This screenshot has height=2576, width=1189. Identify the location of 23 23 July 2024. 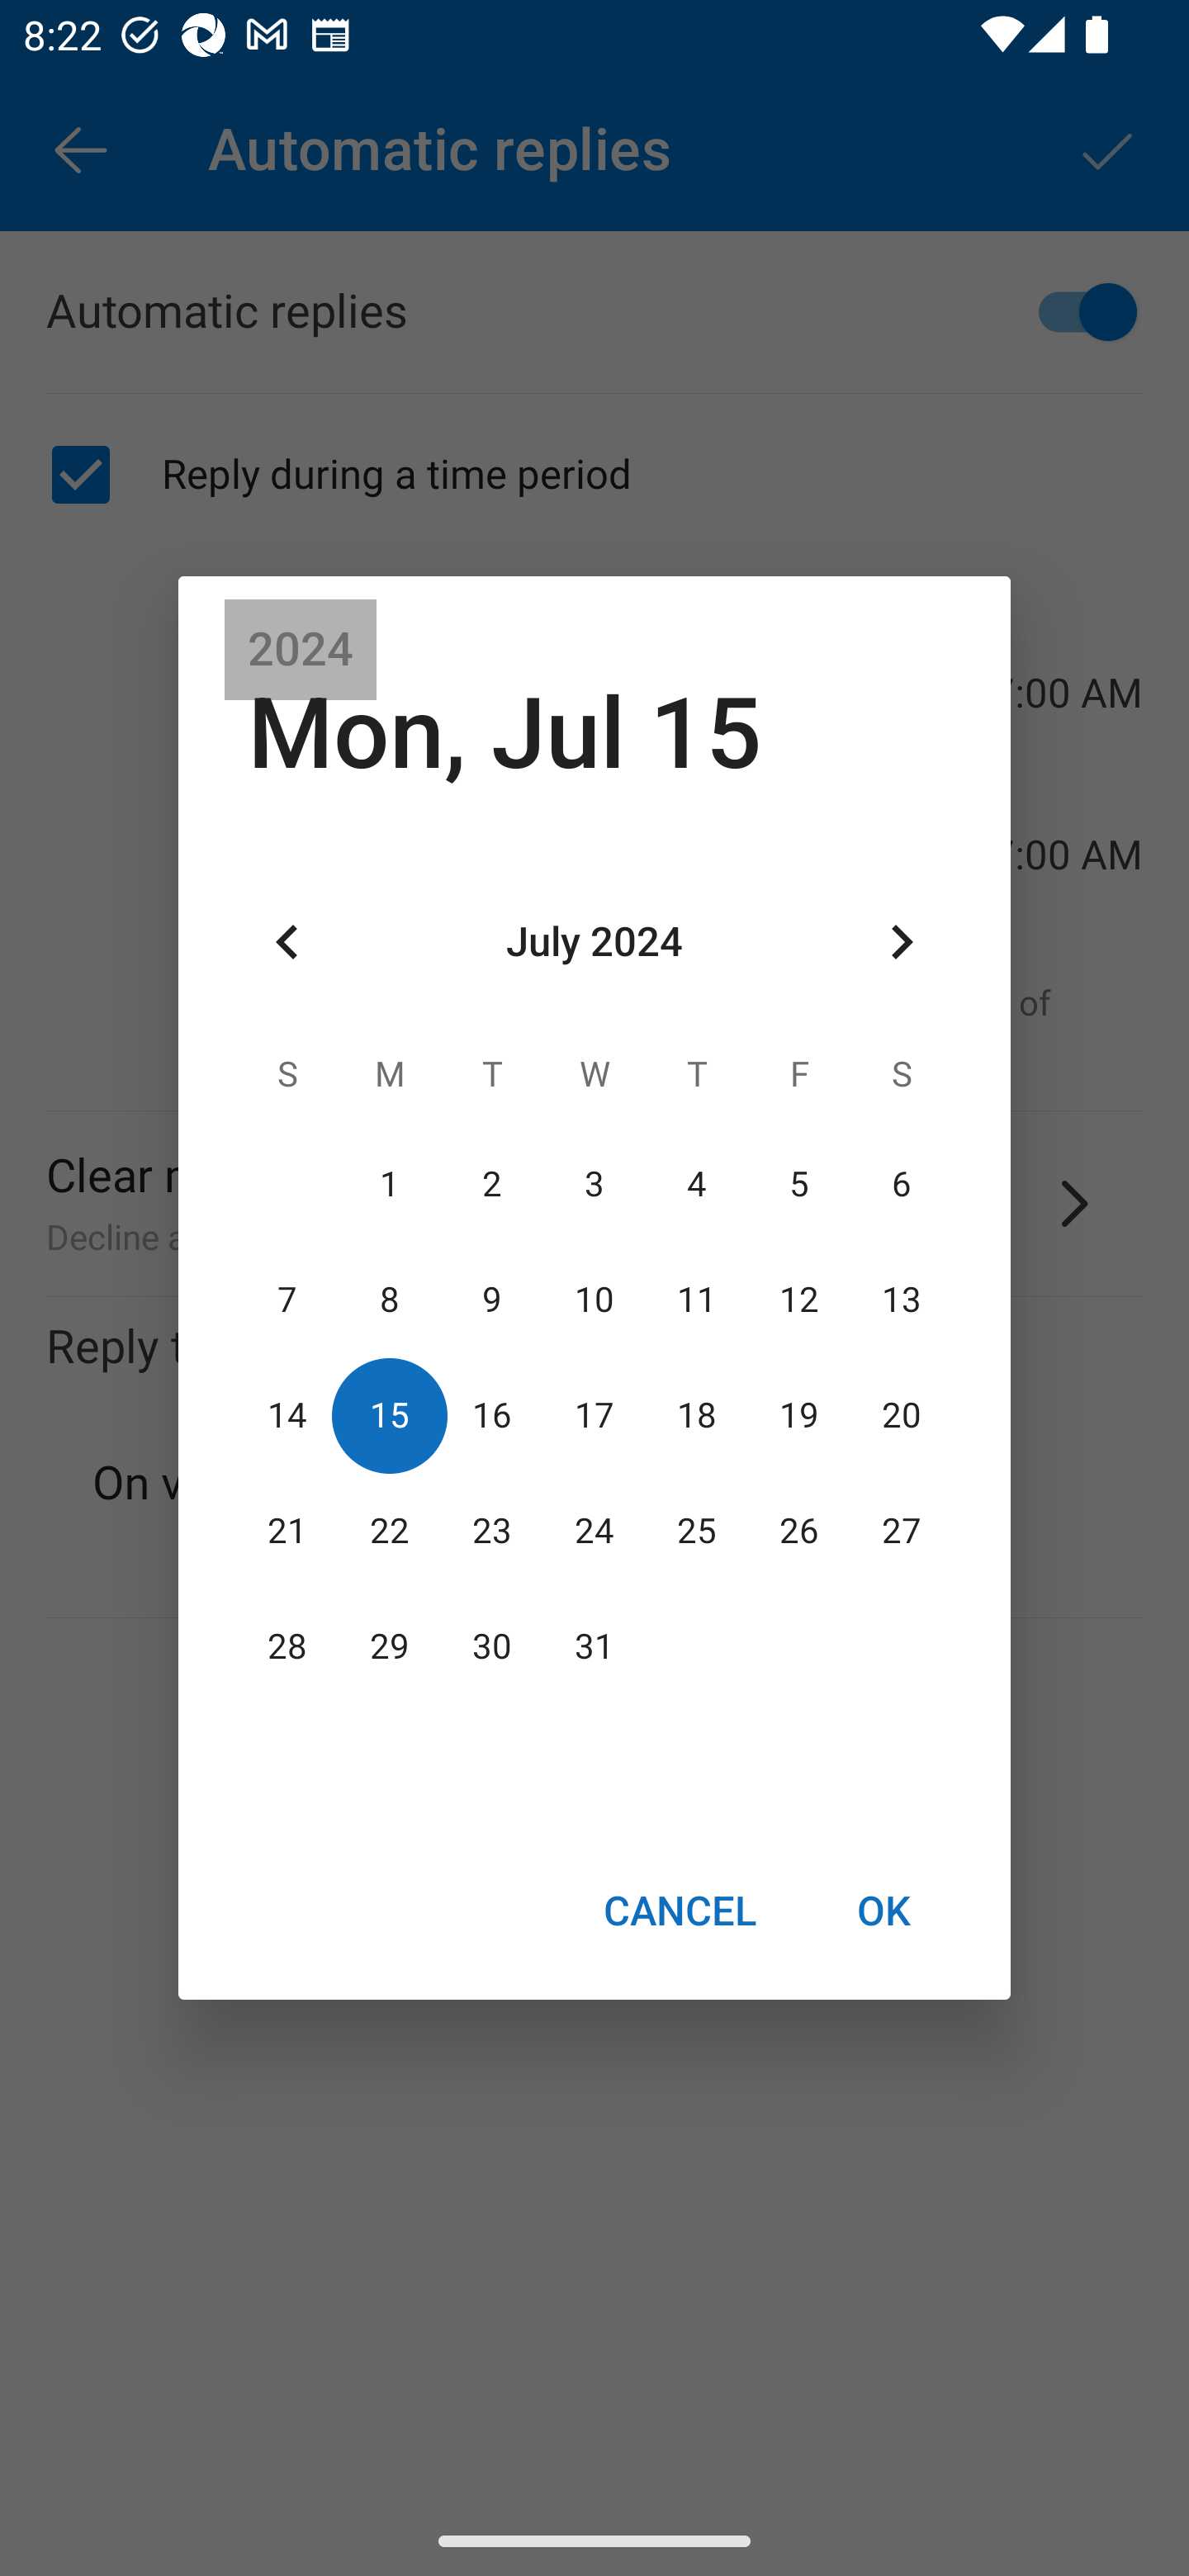
(492, 1531).